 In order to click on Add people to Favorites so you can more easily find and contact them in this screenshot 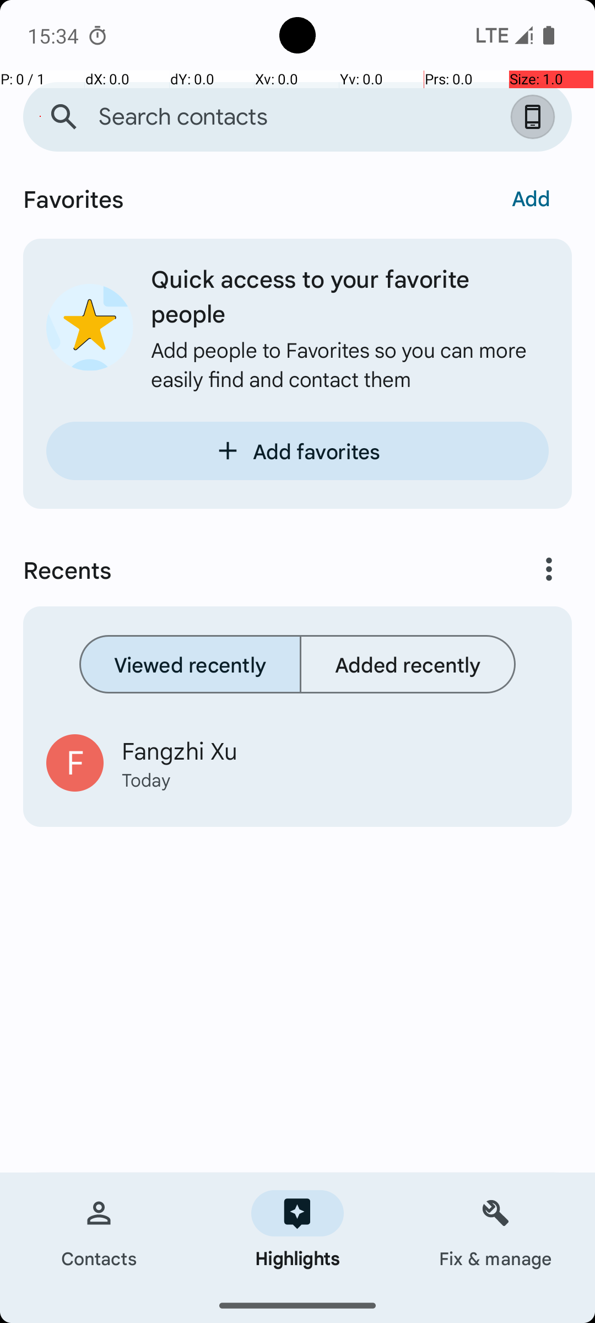, I will do `click(350, 364)`.